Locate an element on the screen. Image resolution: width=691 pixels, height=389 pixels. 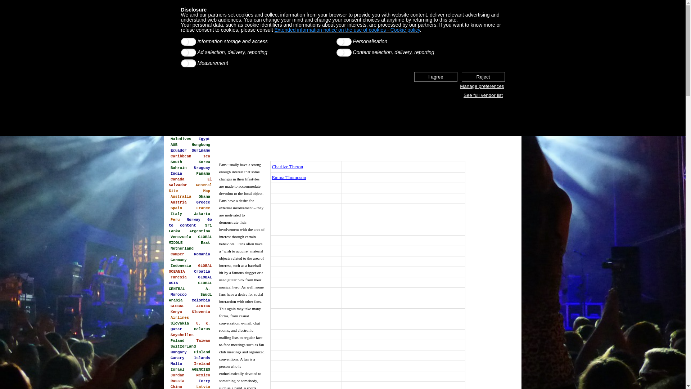
Hongkong is located at coordinates (201, 145).